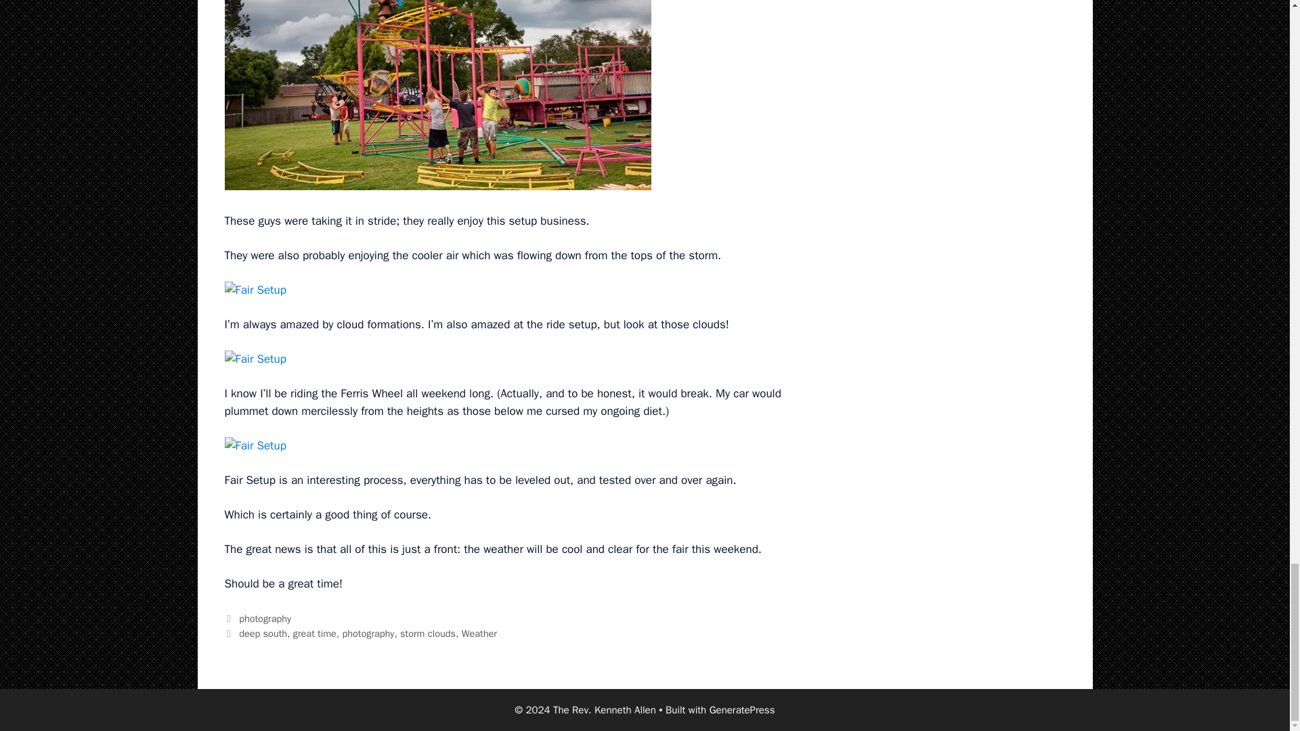  I want to click on setup5, so click(255, 290).